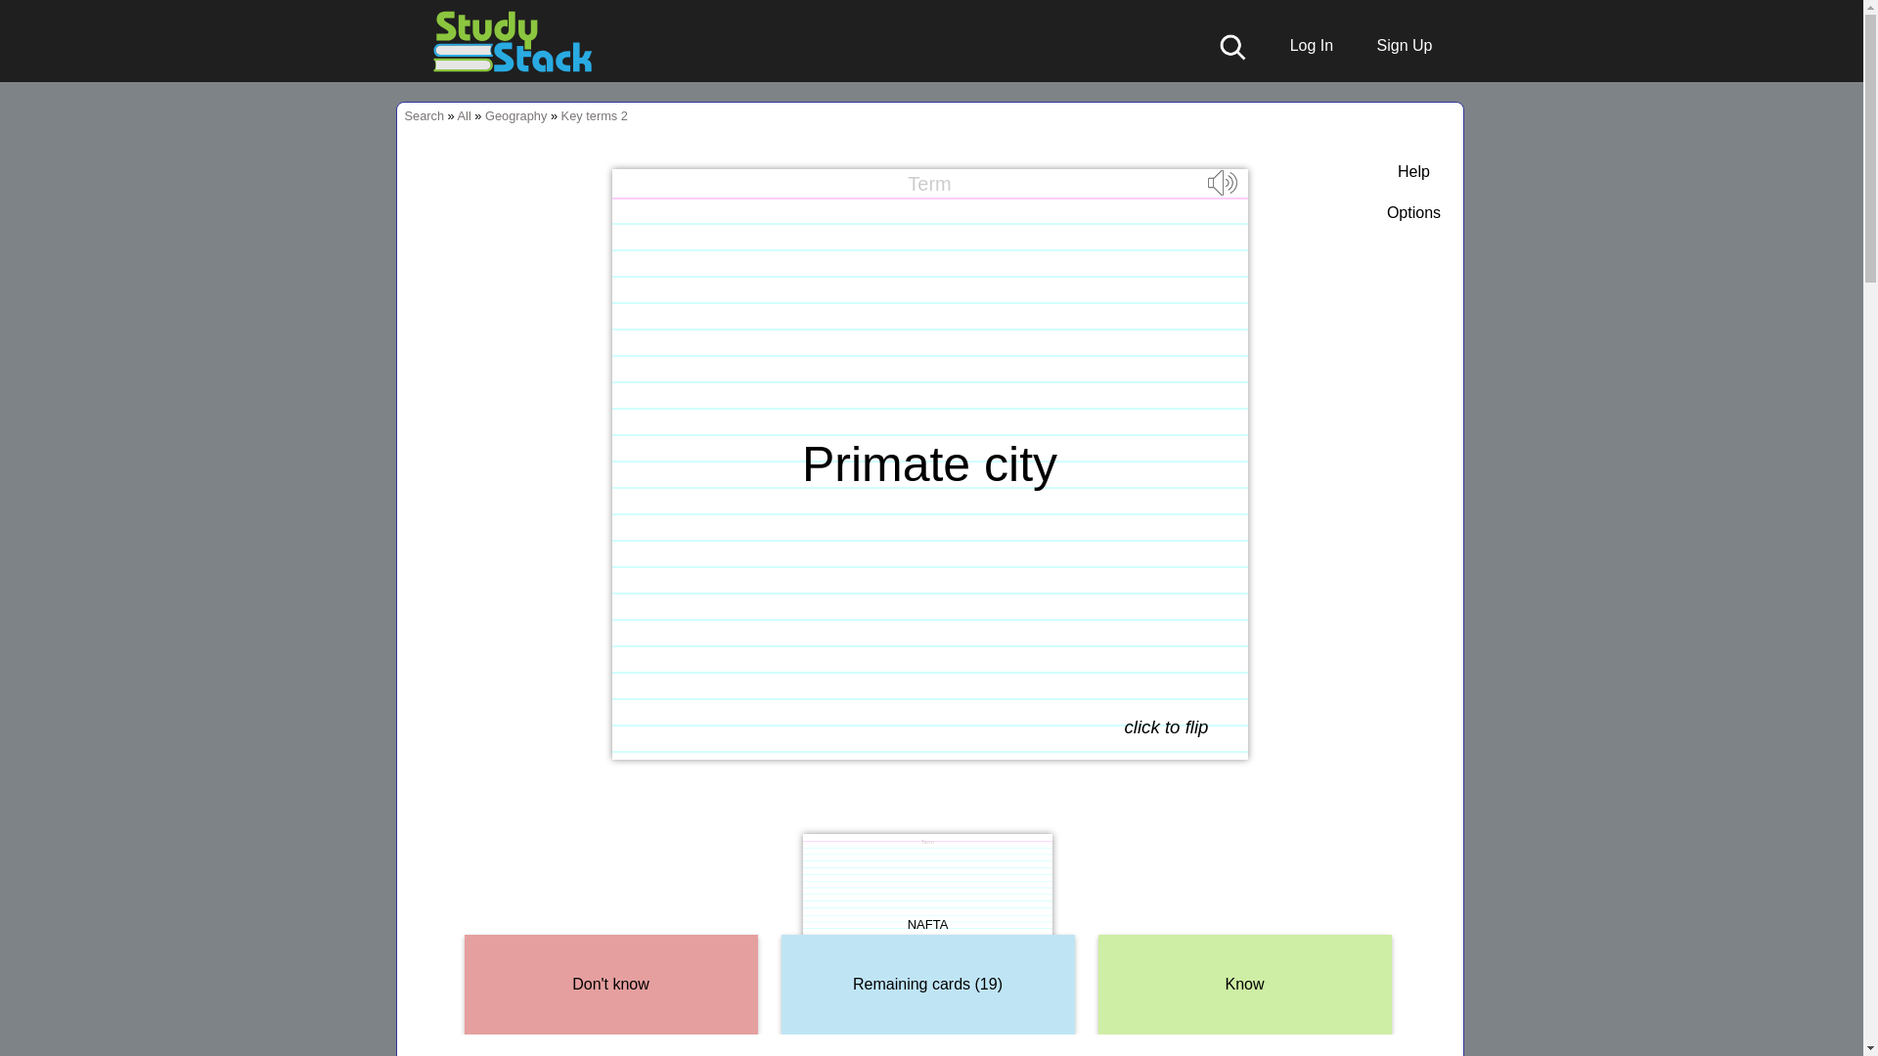  Describe the element at coordinates (1244, 985) in the screenshot. I see `Click here or press right arrow if you know the card` at that location.